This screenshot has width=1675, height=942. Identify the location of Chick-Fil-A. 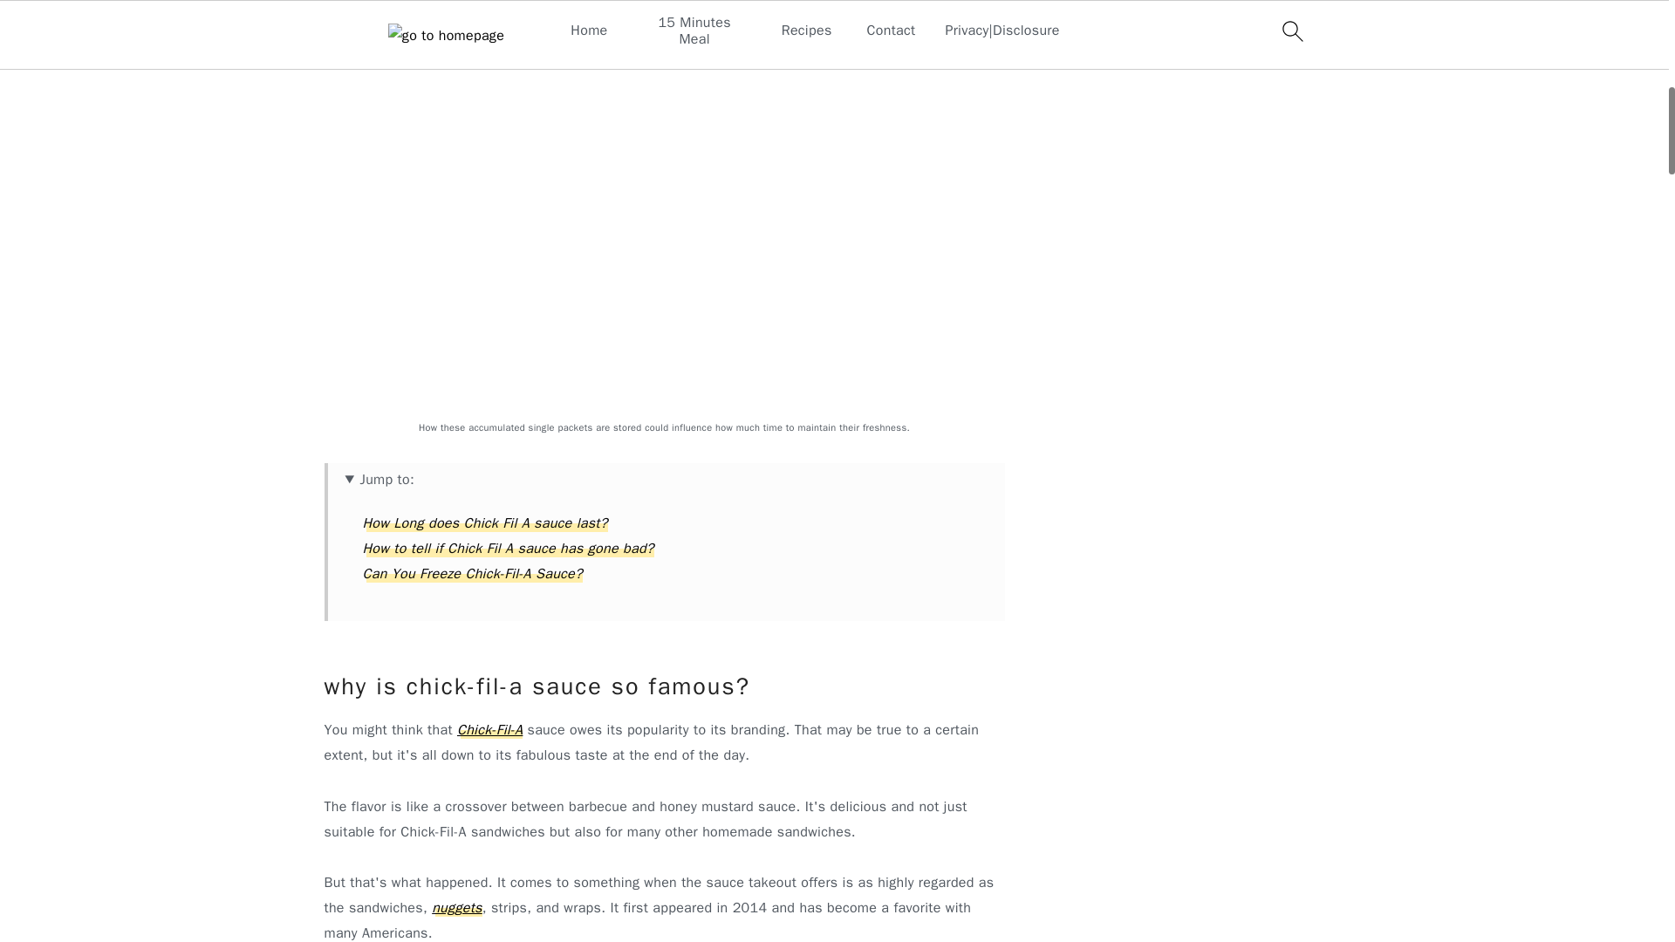
(490, 729).